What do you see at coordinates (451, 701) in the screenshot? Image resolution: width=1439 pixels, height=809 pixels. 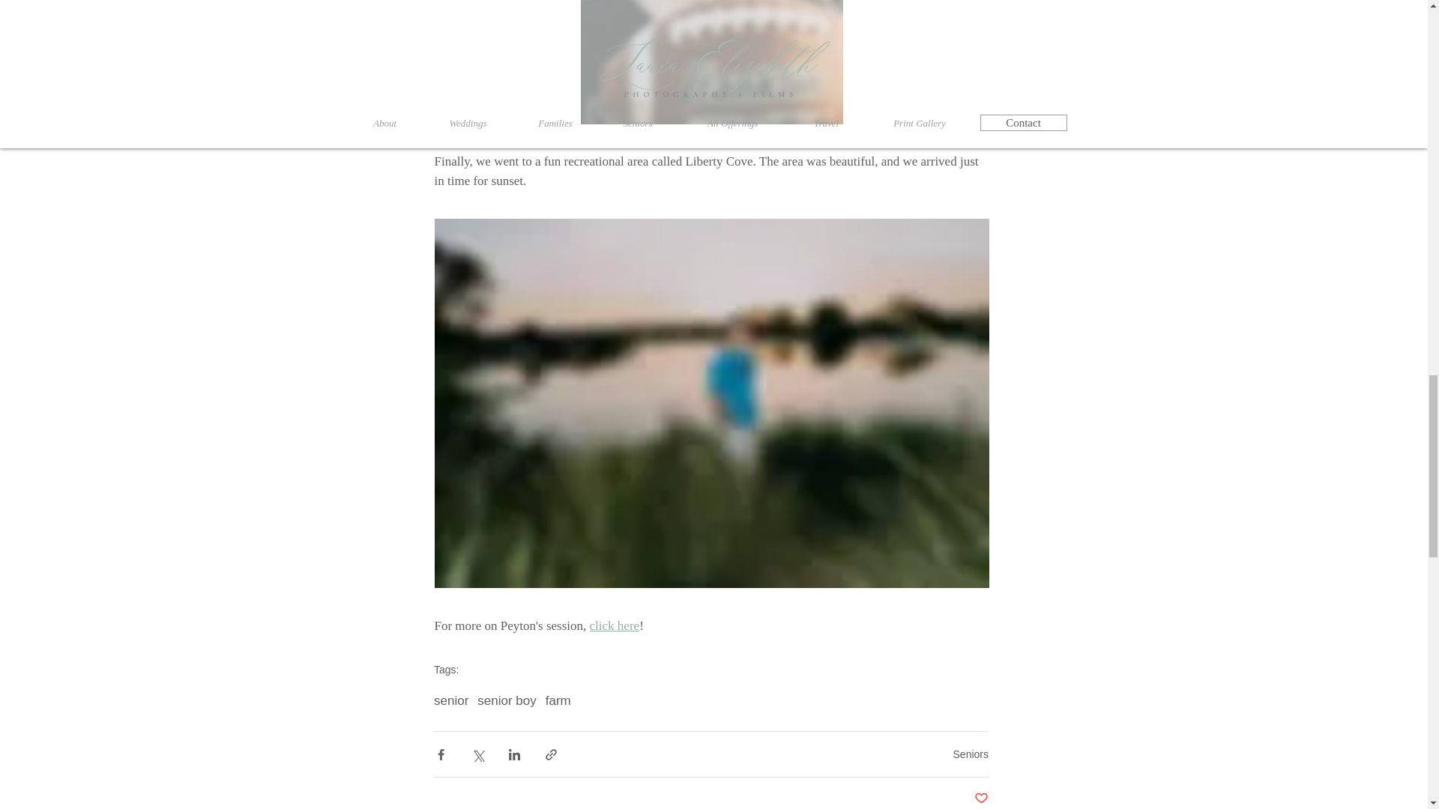 I see `senior` at bounding box center [451, 701].